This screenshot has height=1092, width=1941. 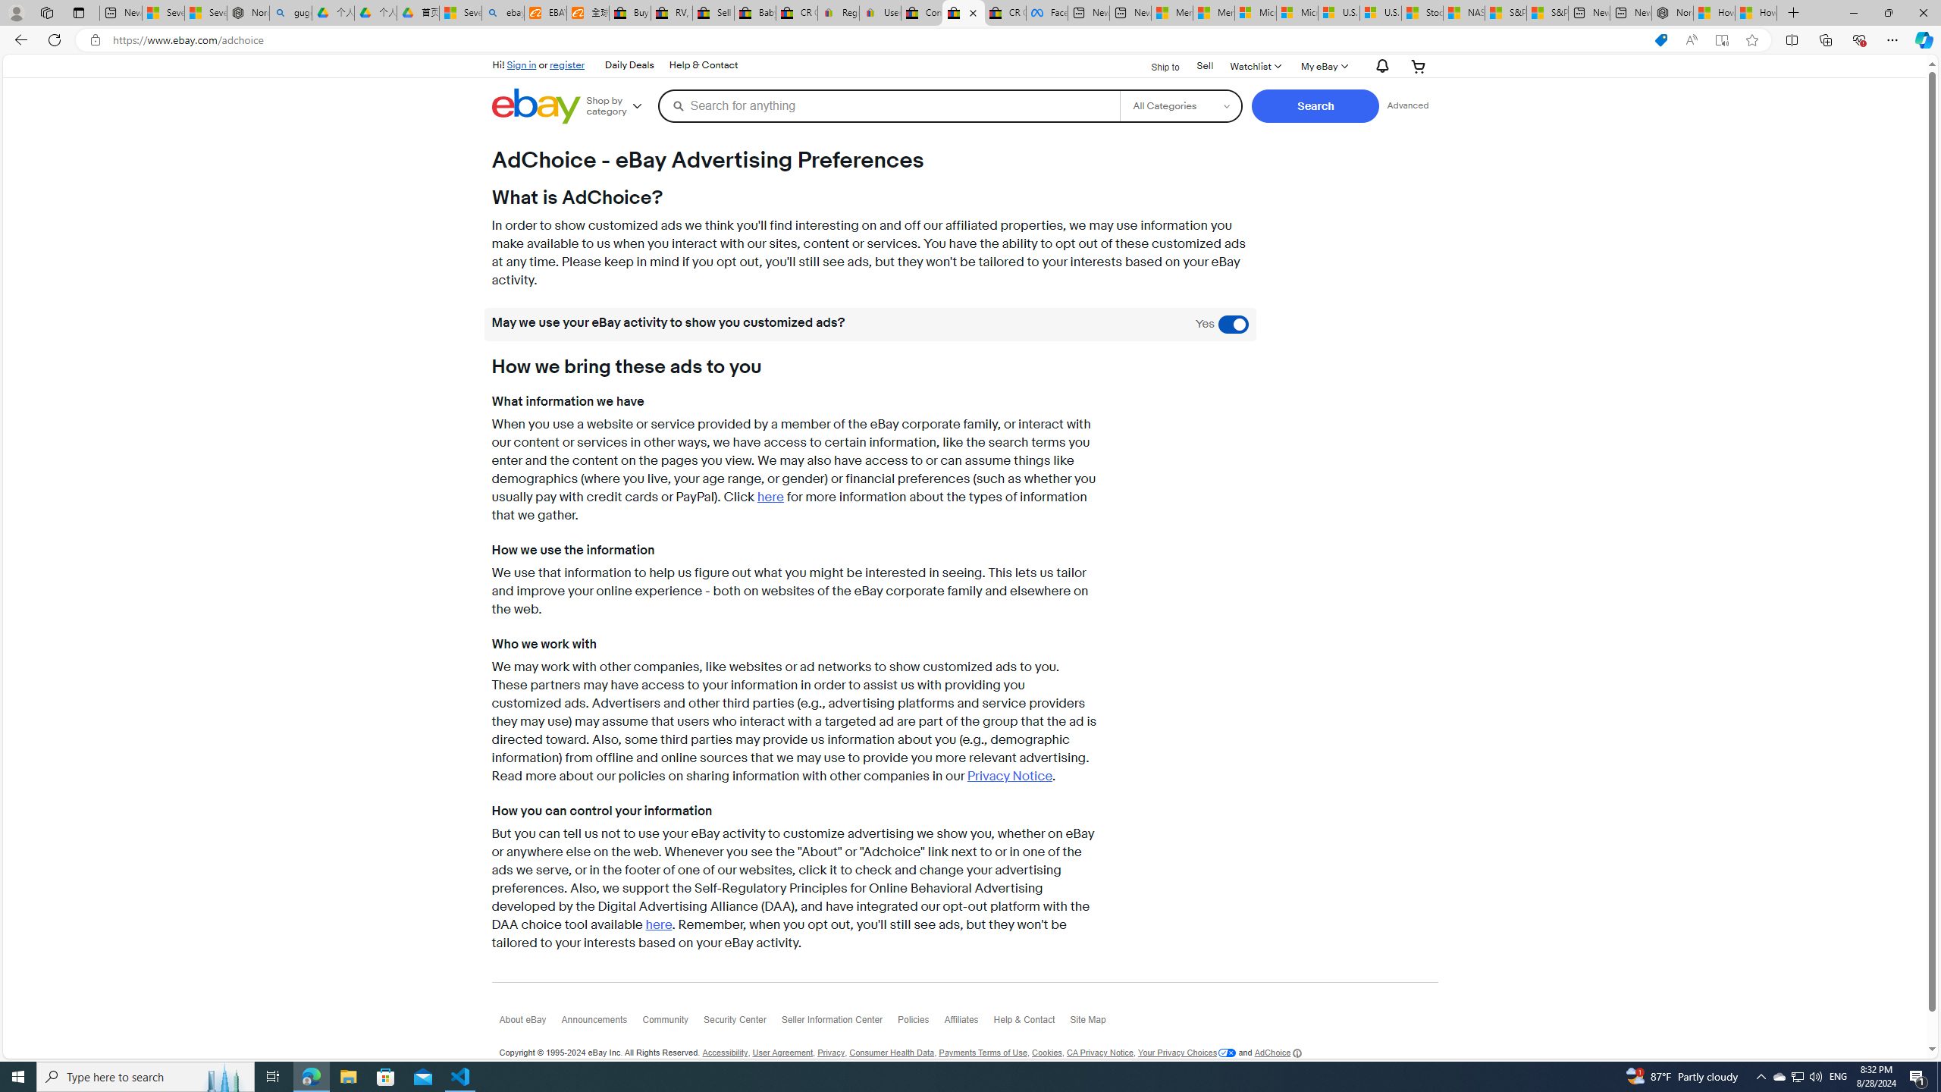 What do you see at coordinates (672, 1023) in the screenshot?
I see `Community` at bounding box center [672, 1023].